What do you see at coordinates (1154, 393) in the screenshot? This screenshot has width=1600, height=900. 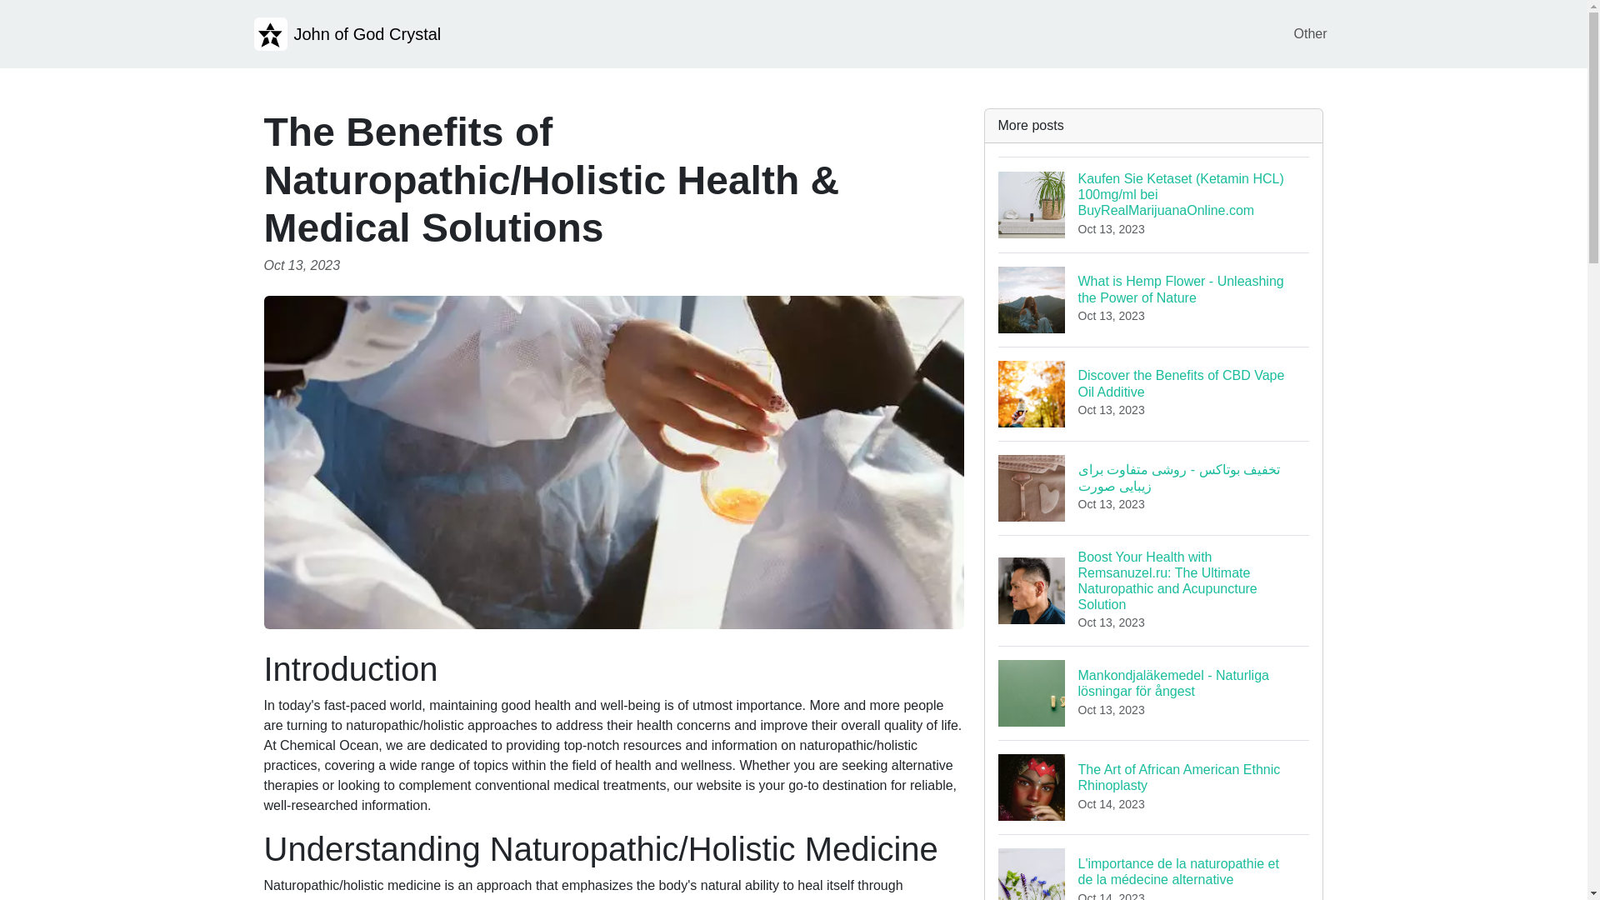 I see `Other` at bounding box center [1154, 393].